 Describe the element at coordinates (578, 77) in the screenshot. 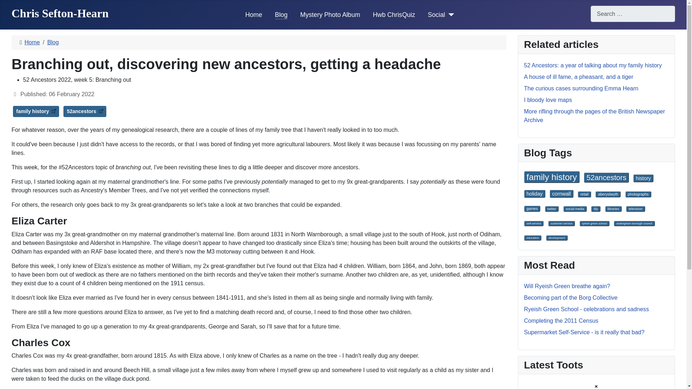

I see `A house of ill fame, a pheasant, and a tiger` at that location.